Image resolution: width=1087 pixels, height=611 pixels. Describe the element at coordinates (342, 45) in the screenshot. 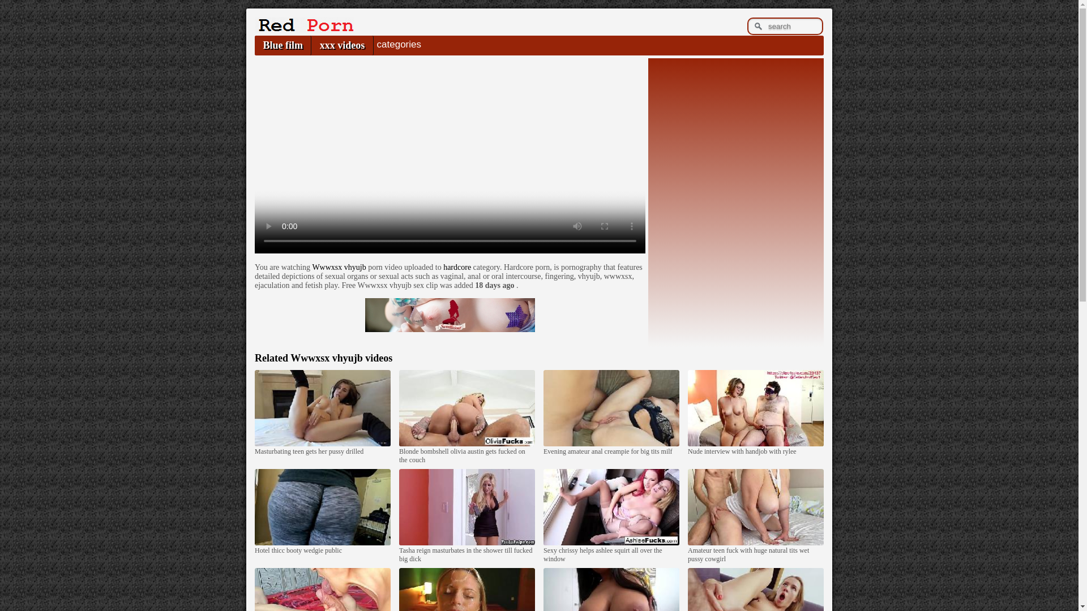

I see `xxx videos` at that location.